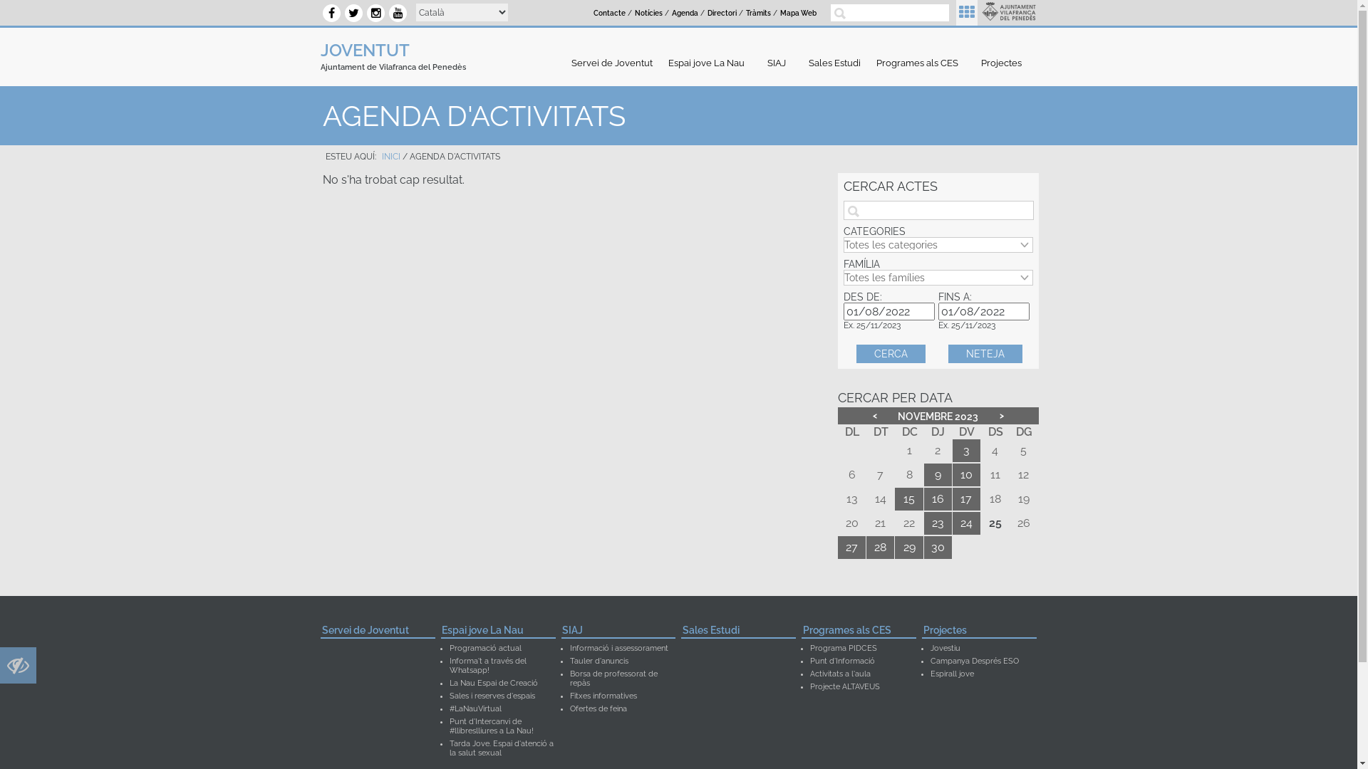 This screenshot has width=1368, height=769. I want to click on Sales i reserves d'espais, so click(492, 696).